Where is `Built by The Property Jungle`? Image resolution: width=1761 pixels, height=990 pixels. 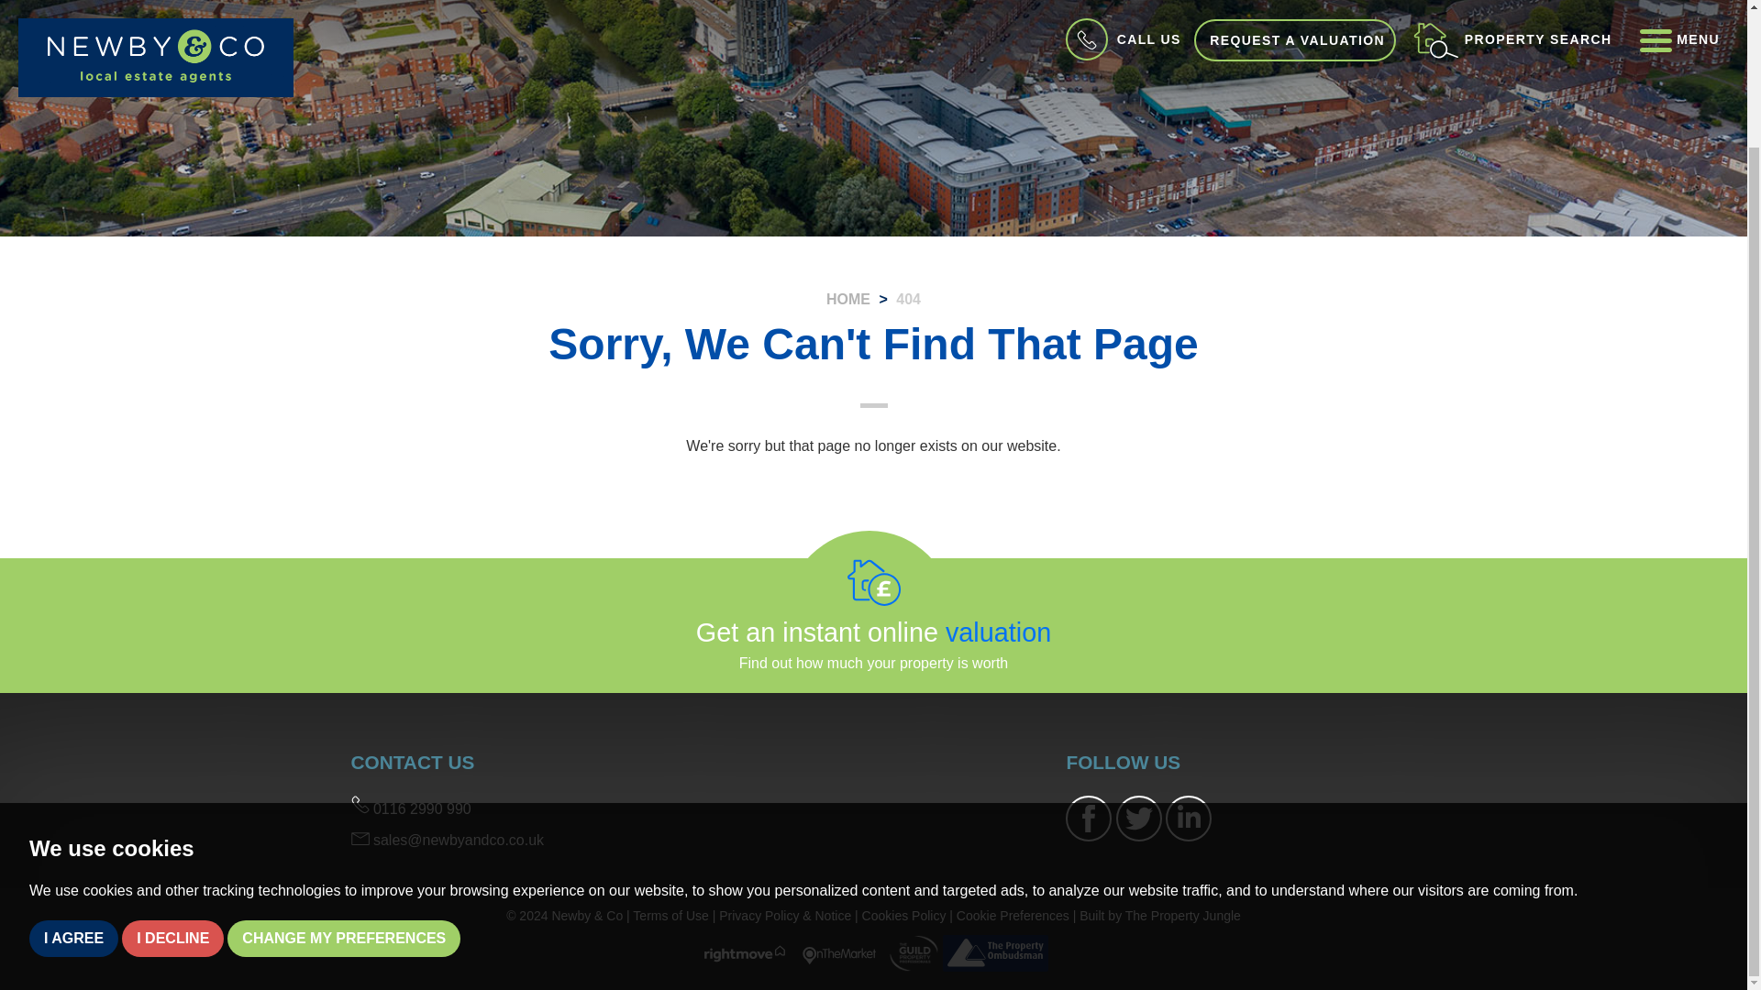 Built by The Property Jungle is located at coordinates (1159, 915).